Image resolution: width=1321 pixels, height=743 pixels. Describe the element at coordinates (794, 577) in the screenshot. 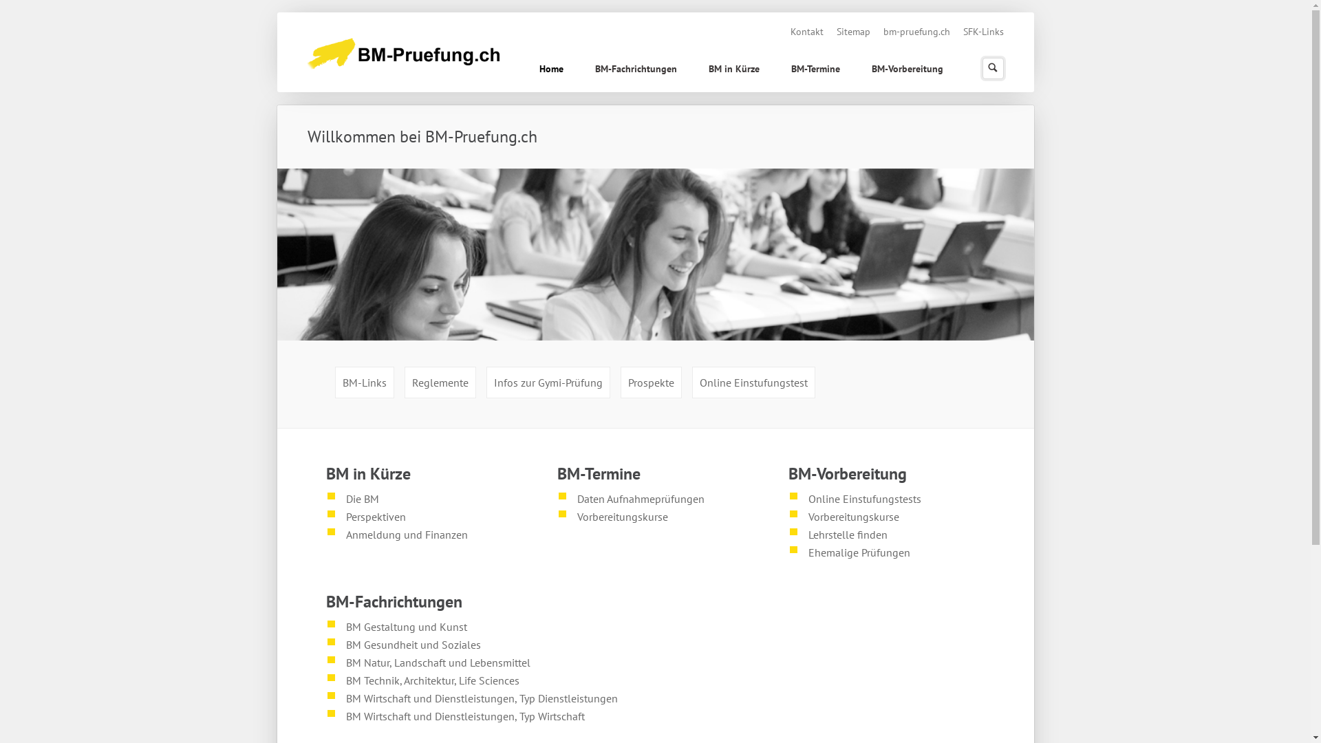

I see ` ` at that location.